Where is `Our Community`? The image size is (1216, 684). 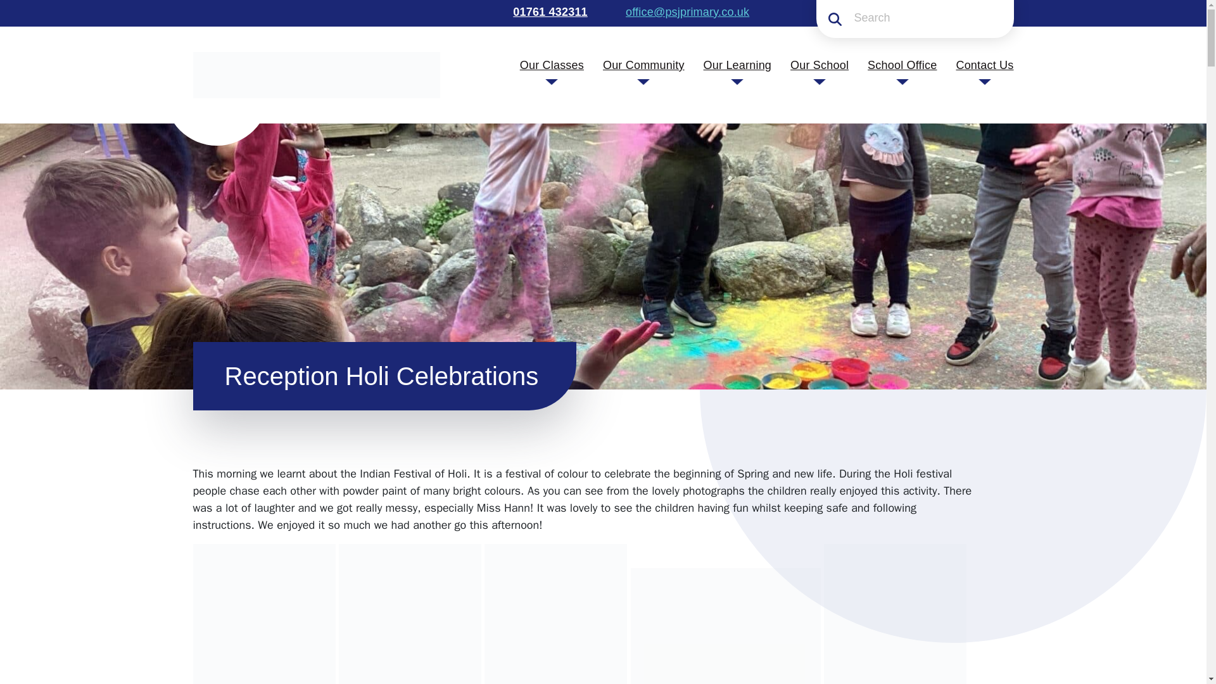 Our Community is located at coordinates (643, 65).